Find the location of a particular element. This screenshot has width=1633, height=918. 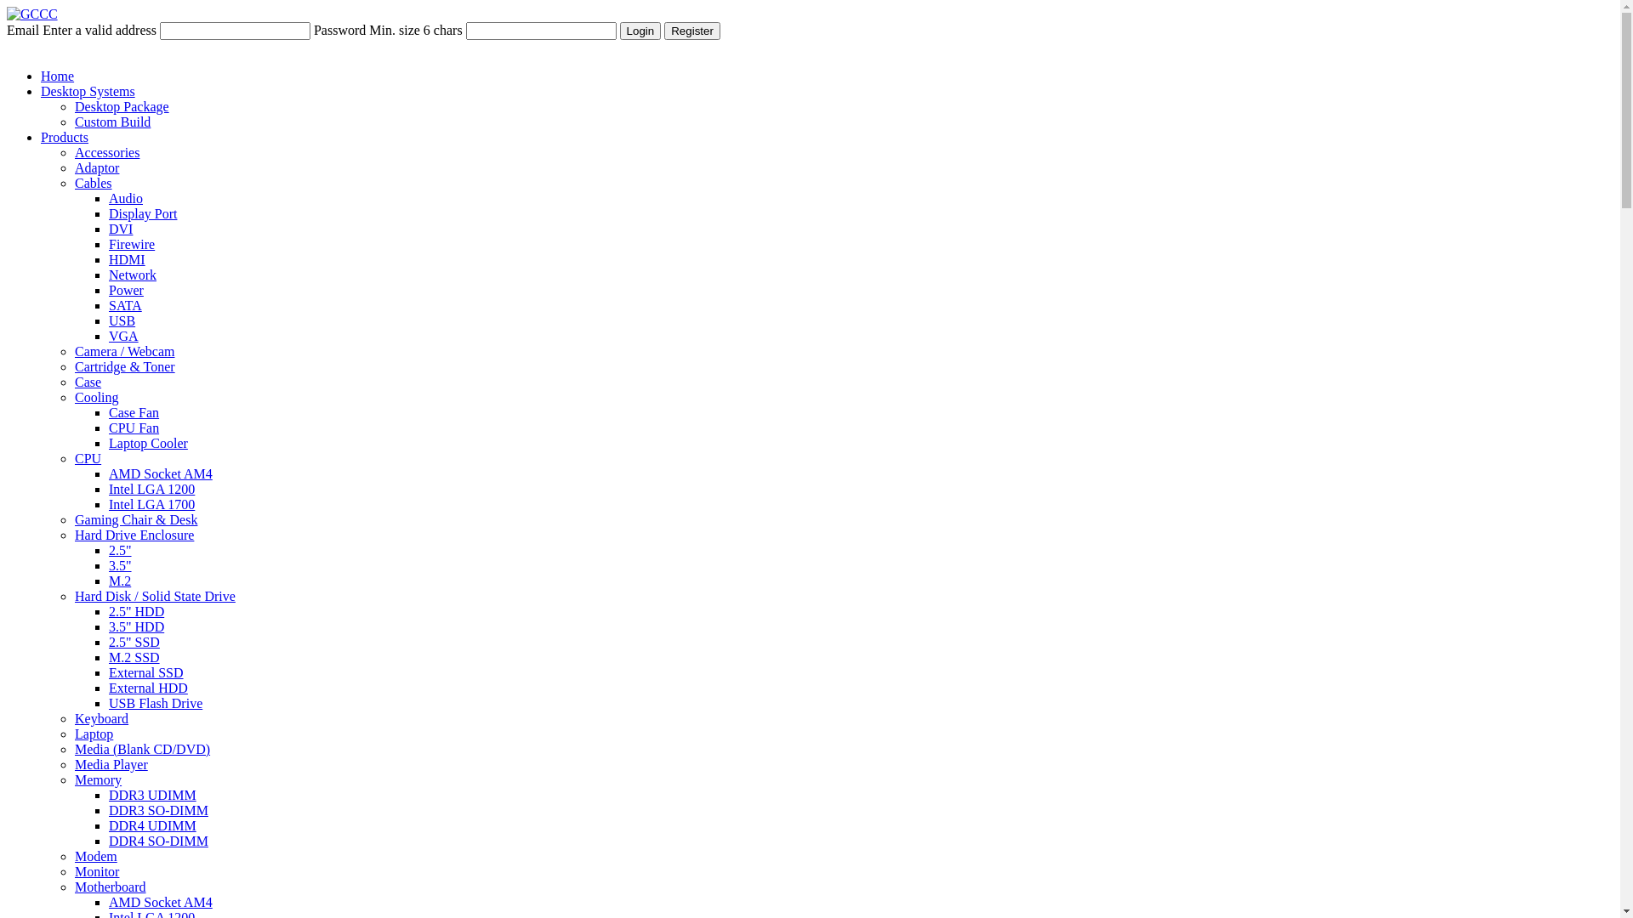

Hard Drive Enclosure is located at coordinates (134, 535).